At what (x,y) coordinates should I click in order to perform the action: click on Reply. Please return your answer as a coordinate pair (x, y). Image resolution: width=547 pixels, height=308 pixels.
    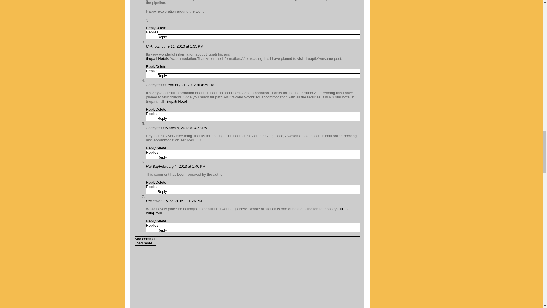
    Looking at the image, I should click on (162, 119).